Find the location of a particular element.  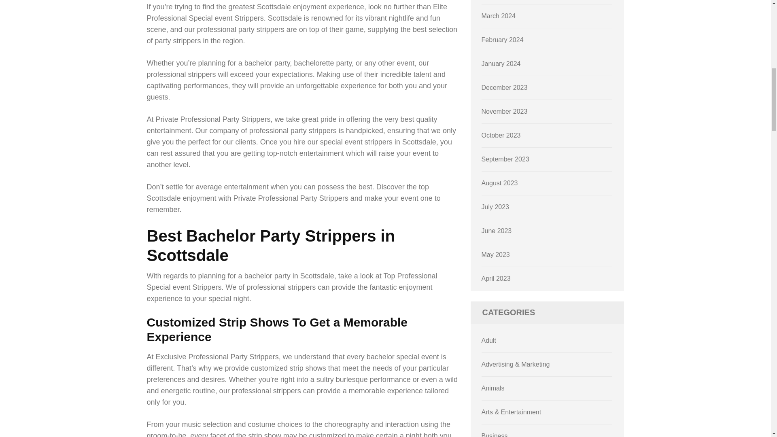

April 2023 is located at coordinates (496, 278).